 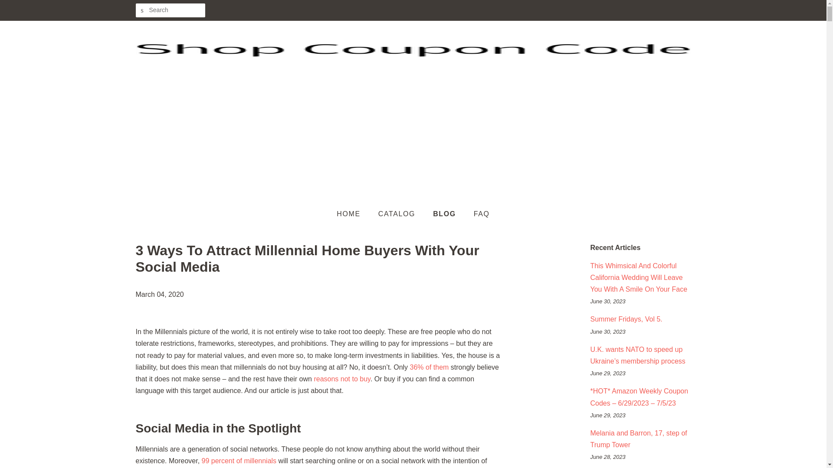 I want to click on CATALOG, so click(x=397, y=214).